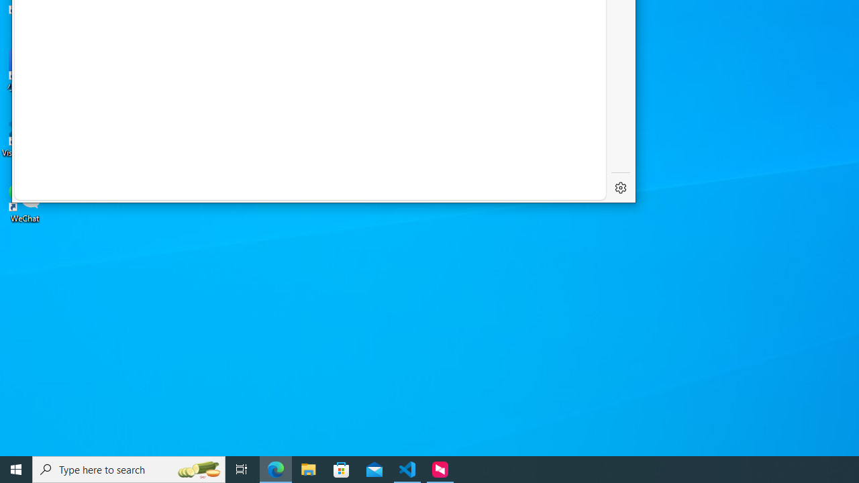  What do you see at coordinates (309, 470) in the screenshot?
I see `File Explorer` at bounding box center [309, 470].